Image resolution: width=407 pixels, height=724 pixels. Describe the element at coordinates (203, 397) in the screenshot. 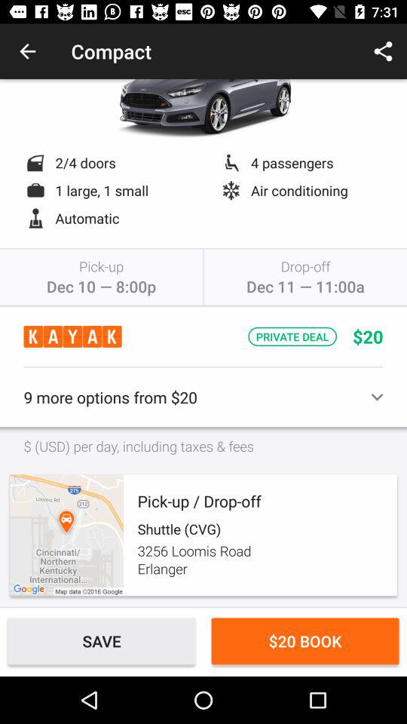

I see `jump to 9 more options item` at that location.